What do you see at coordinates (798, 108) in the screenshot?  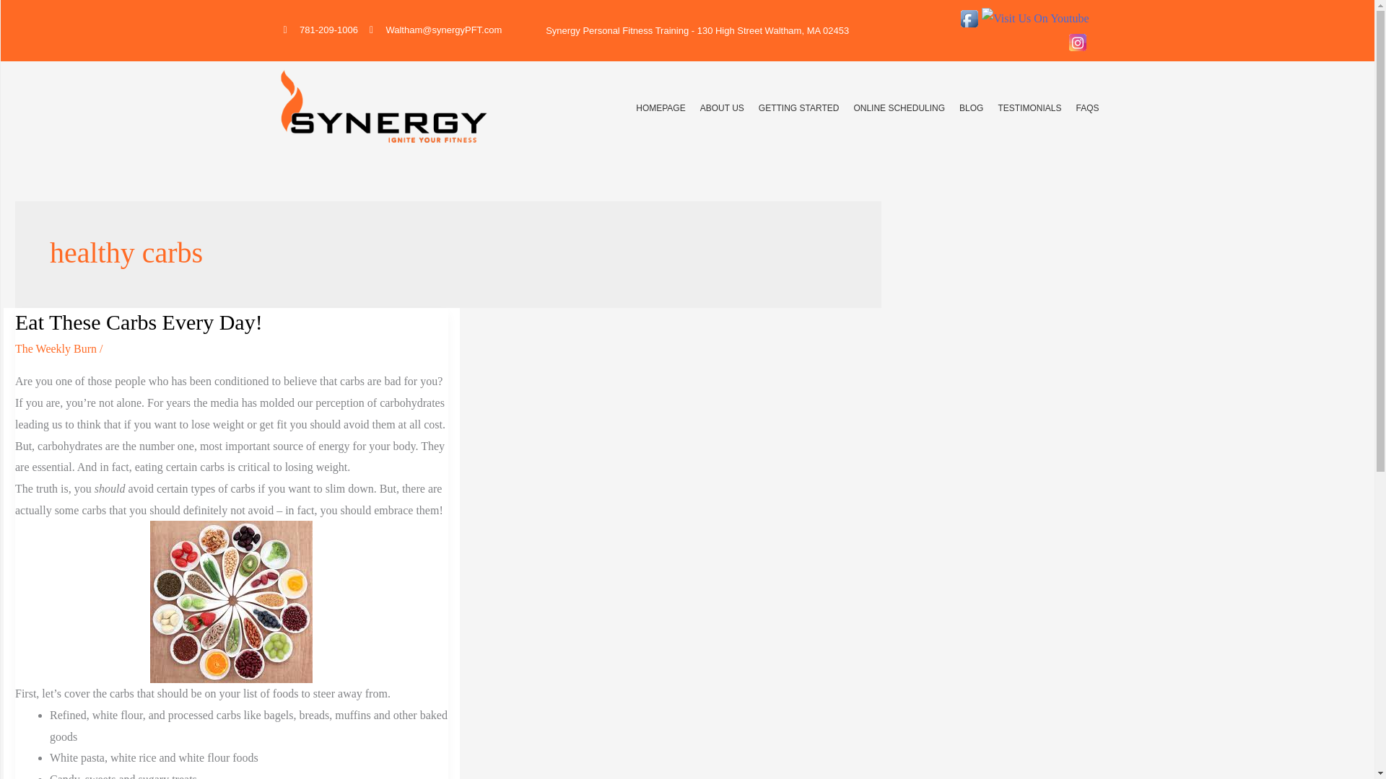 I see `GETTING STARTED` at bounding box center [798, 108].